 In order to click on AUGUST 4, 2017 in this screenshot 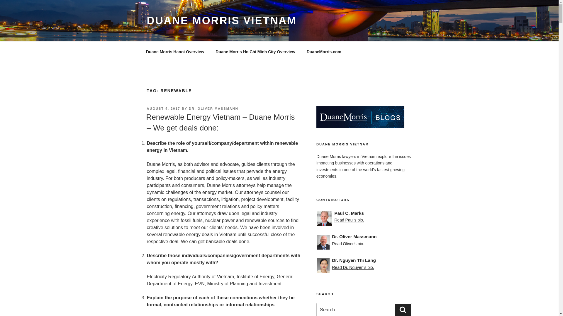, I will do `click(163, 108)`.